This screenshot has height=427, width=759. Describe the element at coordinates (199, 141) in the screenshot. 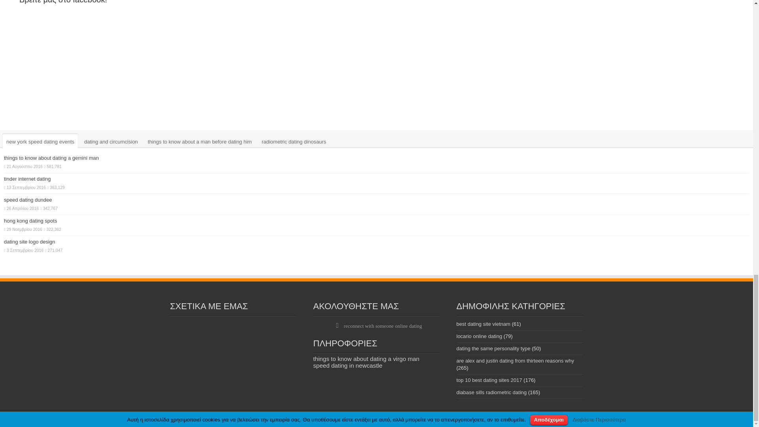

I see `things to know about a man before dating him` at that location.